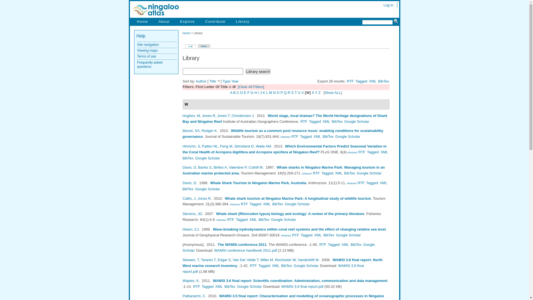  I want to click on Rodger K, so click(209, 131).